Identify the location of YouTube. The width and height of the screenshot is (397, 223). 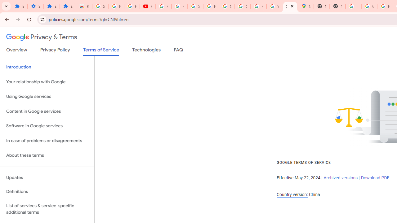
(274, 6).